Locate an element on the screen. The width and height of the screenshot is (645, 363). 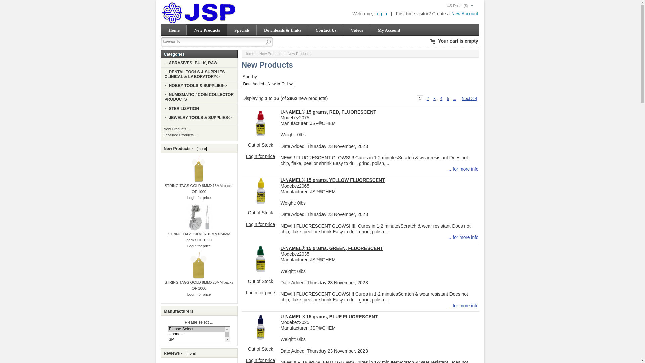
2 is located at coordinates (428, 99).